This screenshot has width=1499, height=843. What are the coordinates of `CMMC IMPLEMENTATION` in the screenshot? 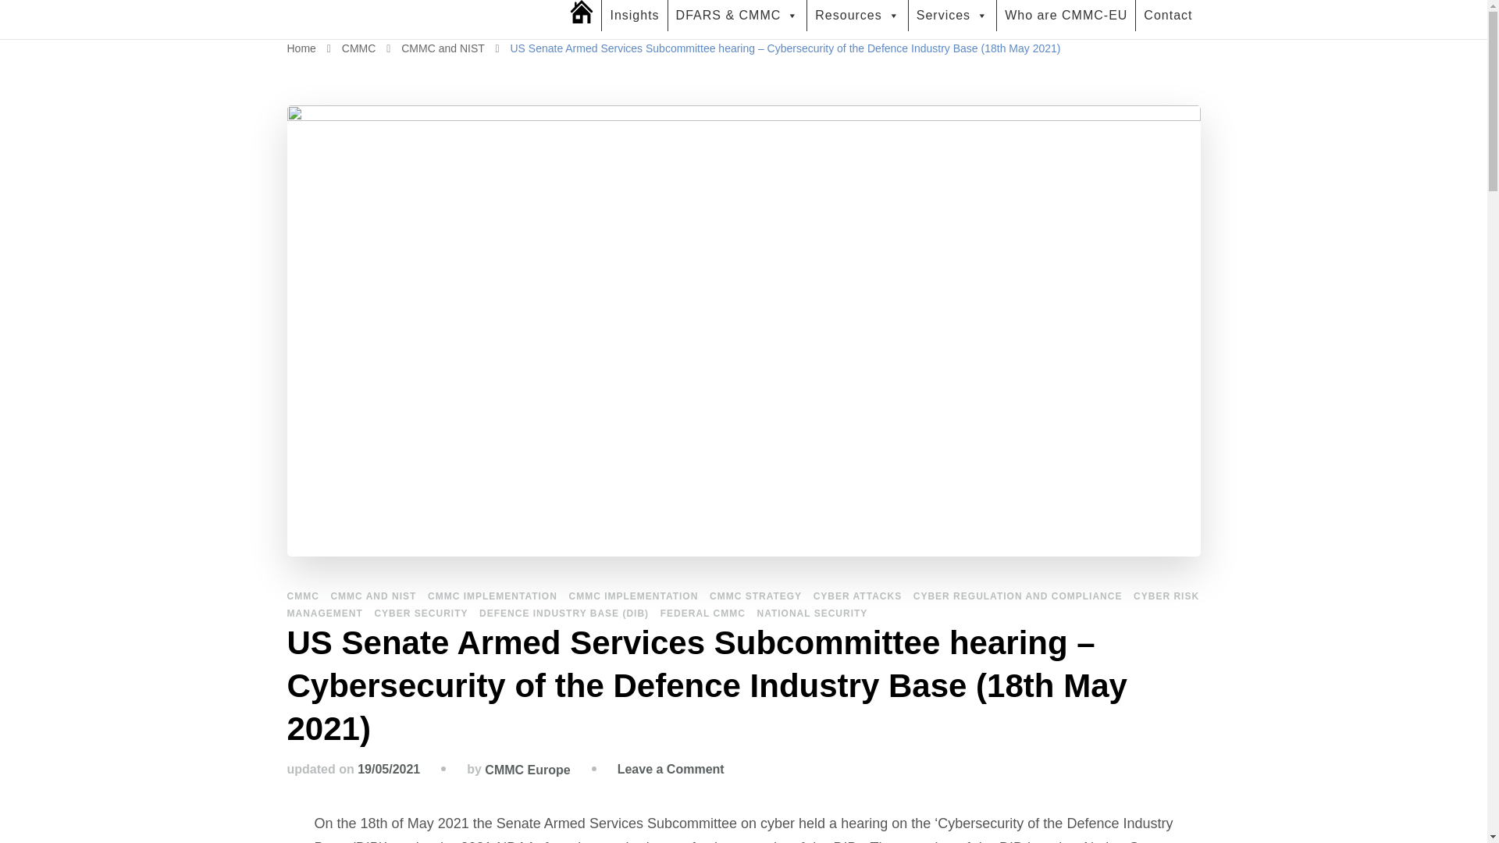 It's located at (632, 596).